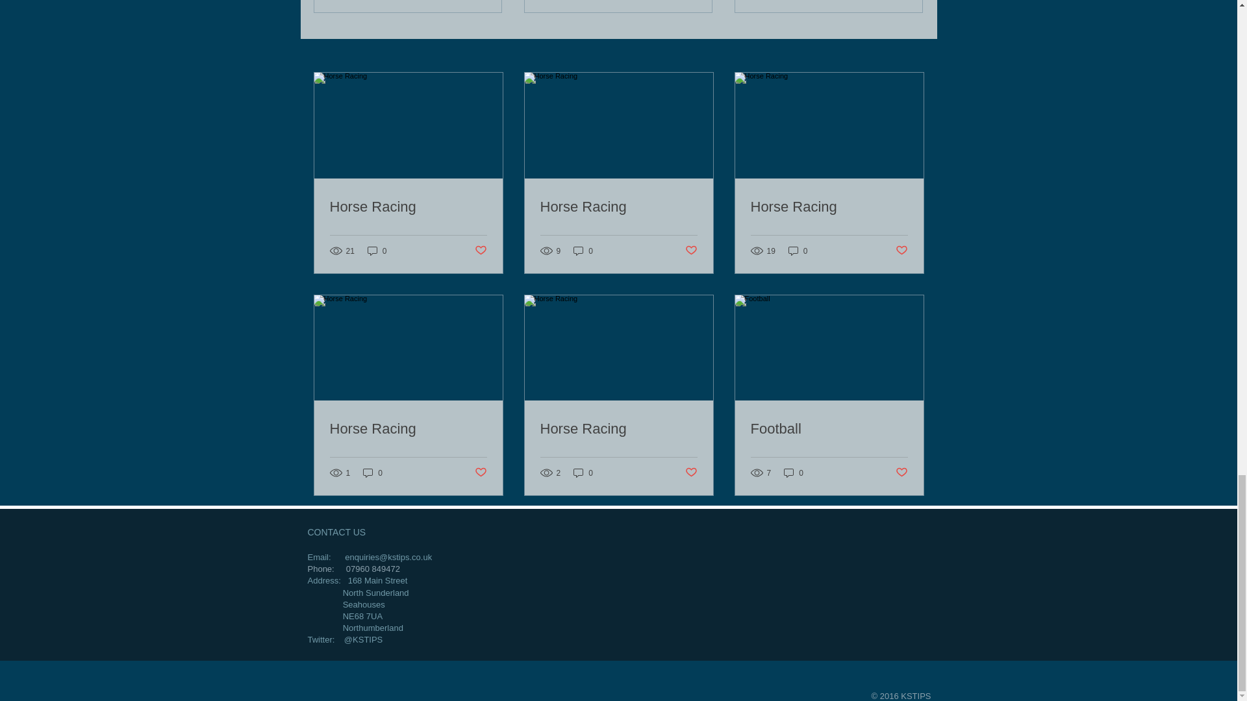 This screenshot has height=701, width=1247. Describe the element at coordinates (829, 206) in the screenshot. I see `Horse Racing` at that location.